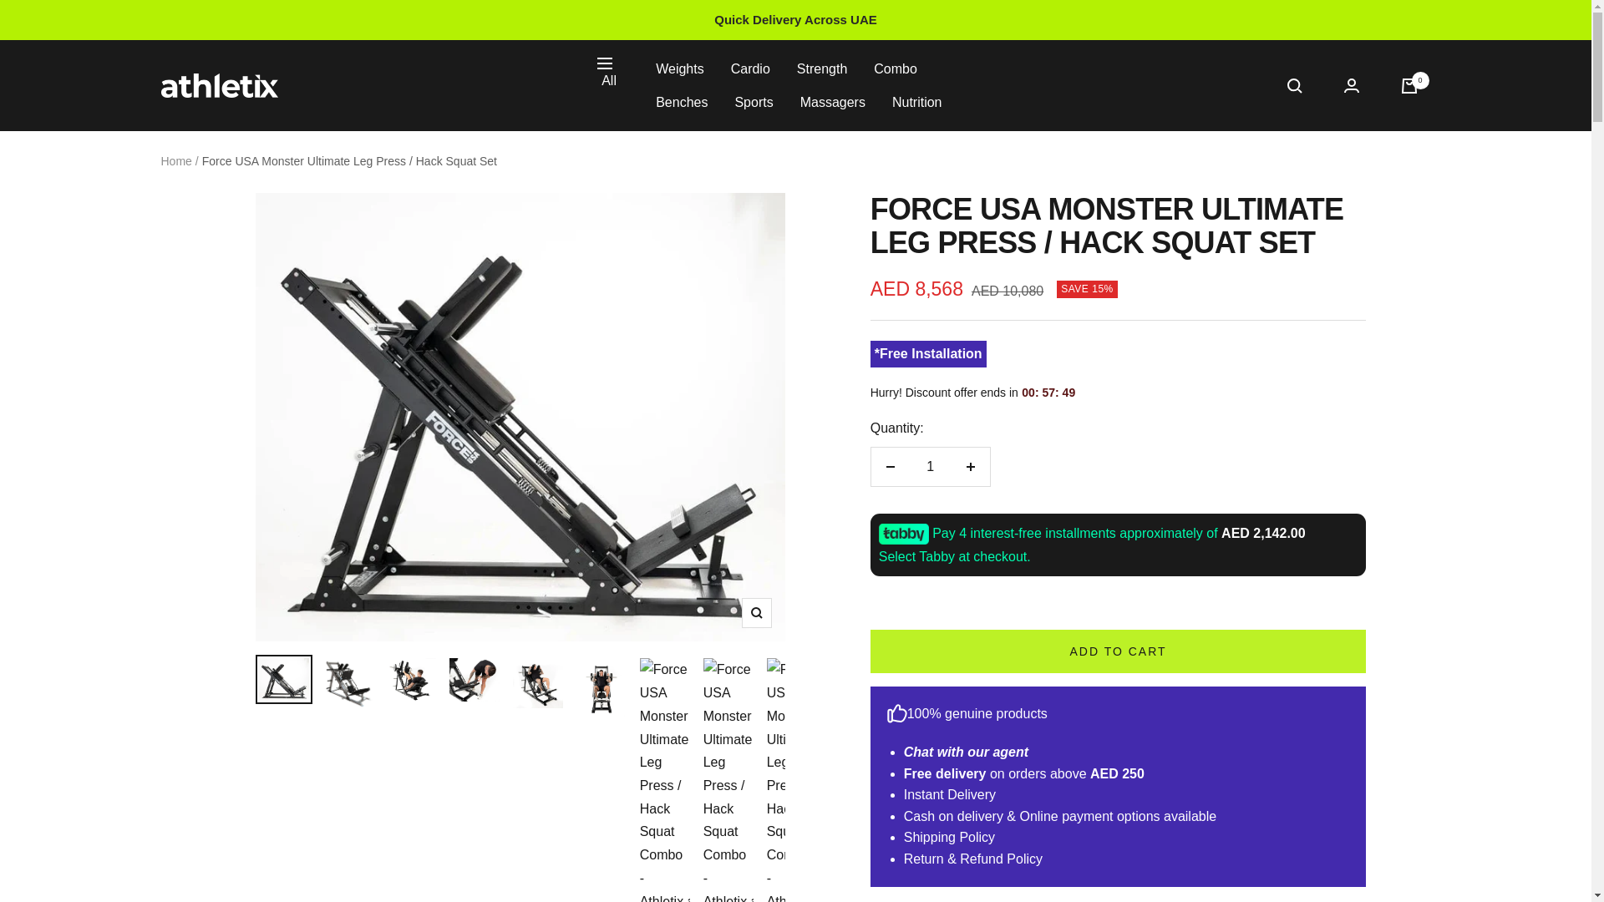  What do you see at coordinates (219, 85) in the screenshot?
I see `Athletix.ae` at bounding box center [219, 85].